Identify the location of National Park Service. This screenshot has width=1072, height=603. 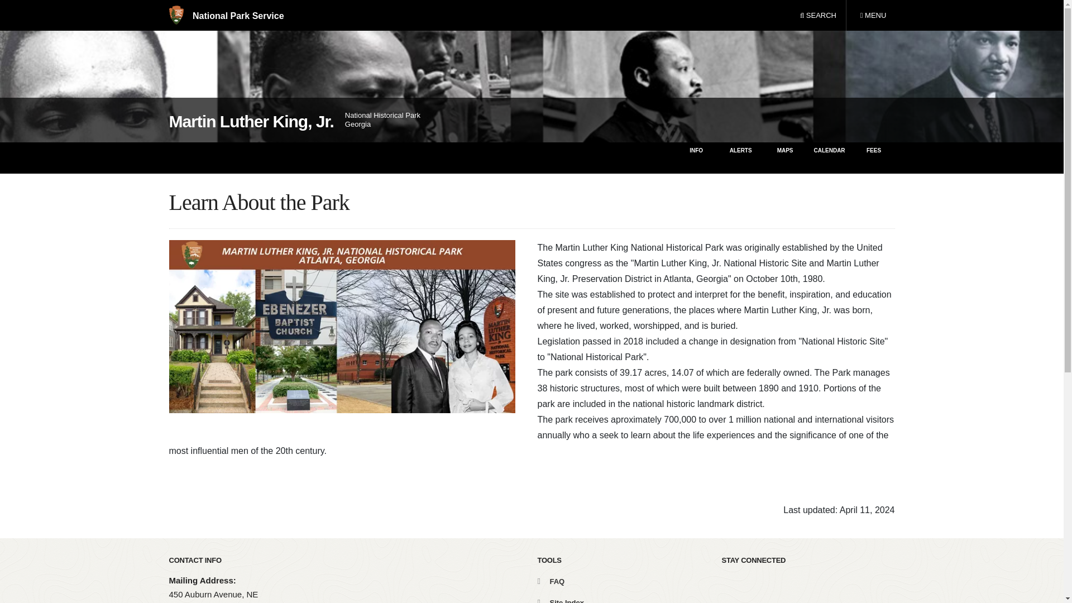
(226, 16).